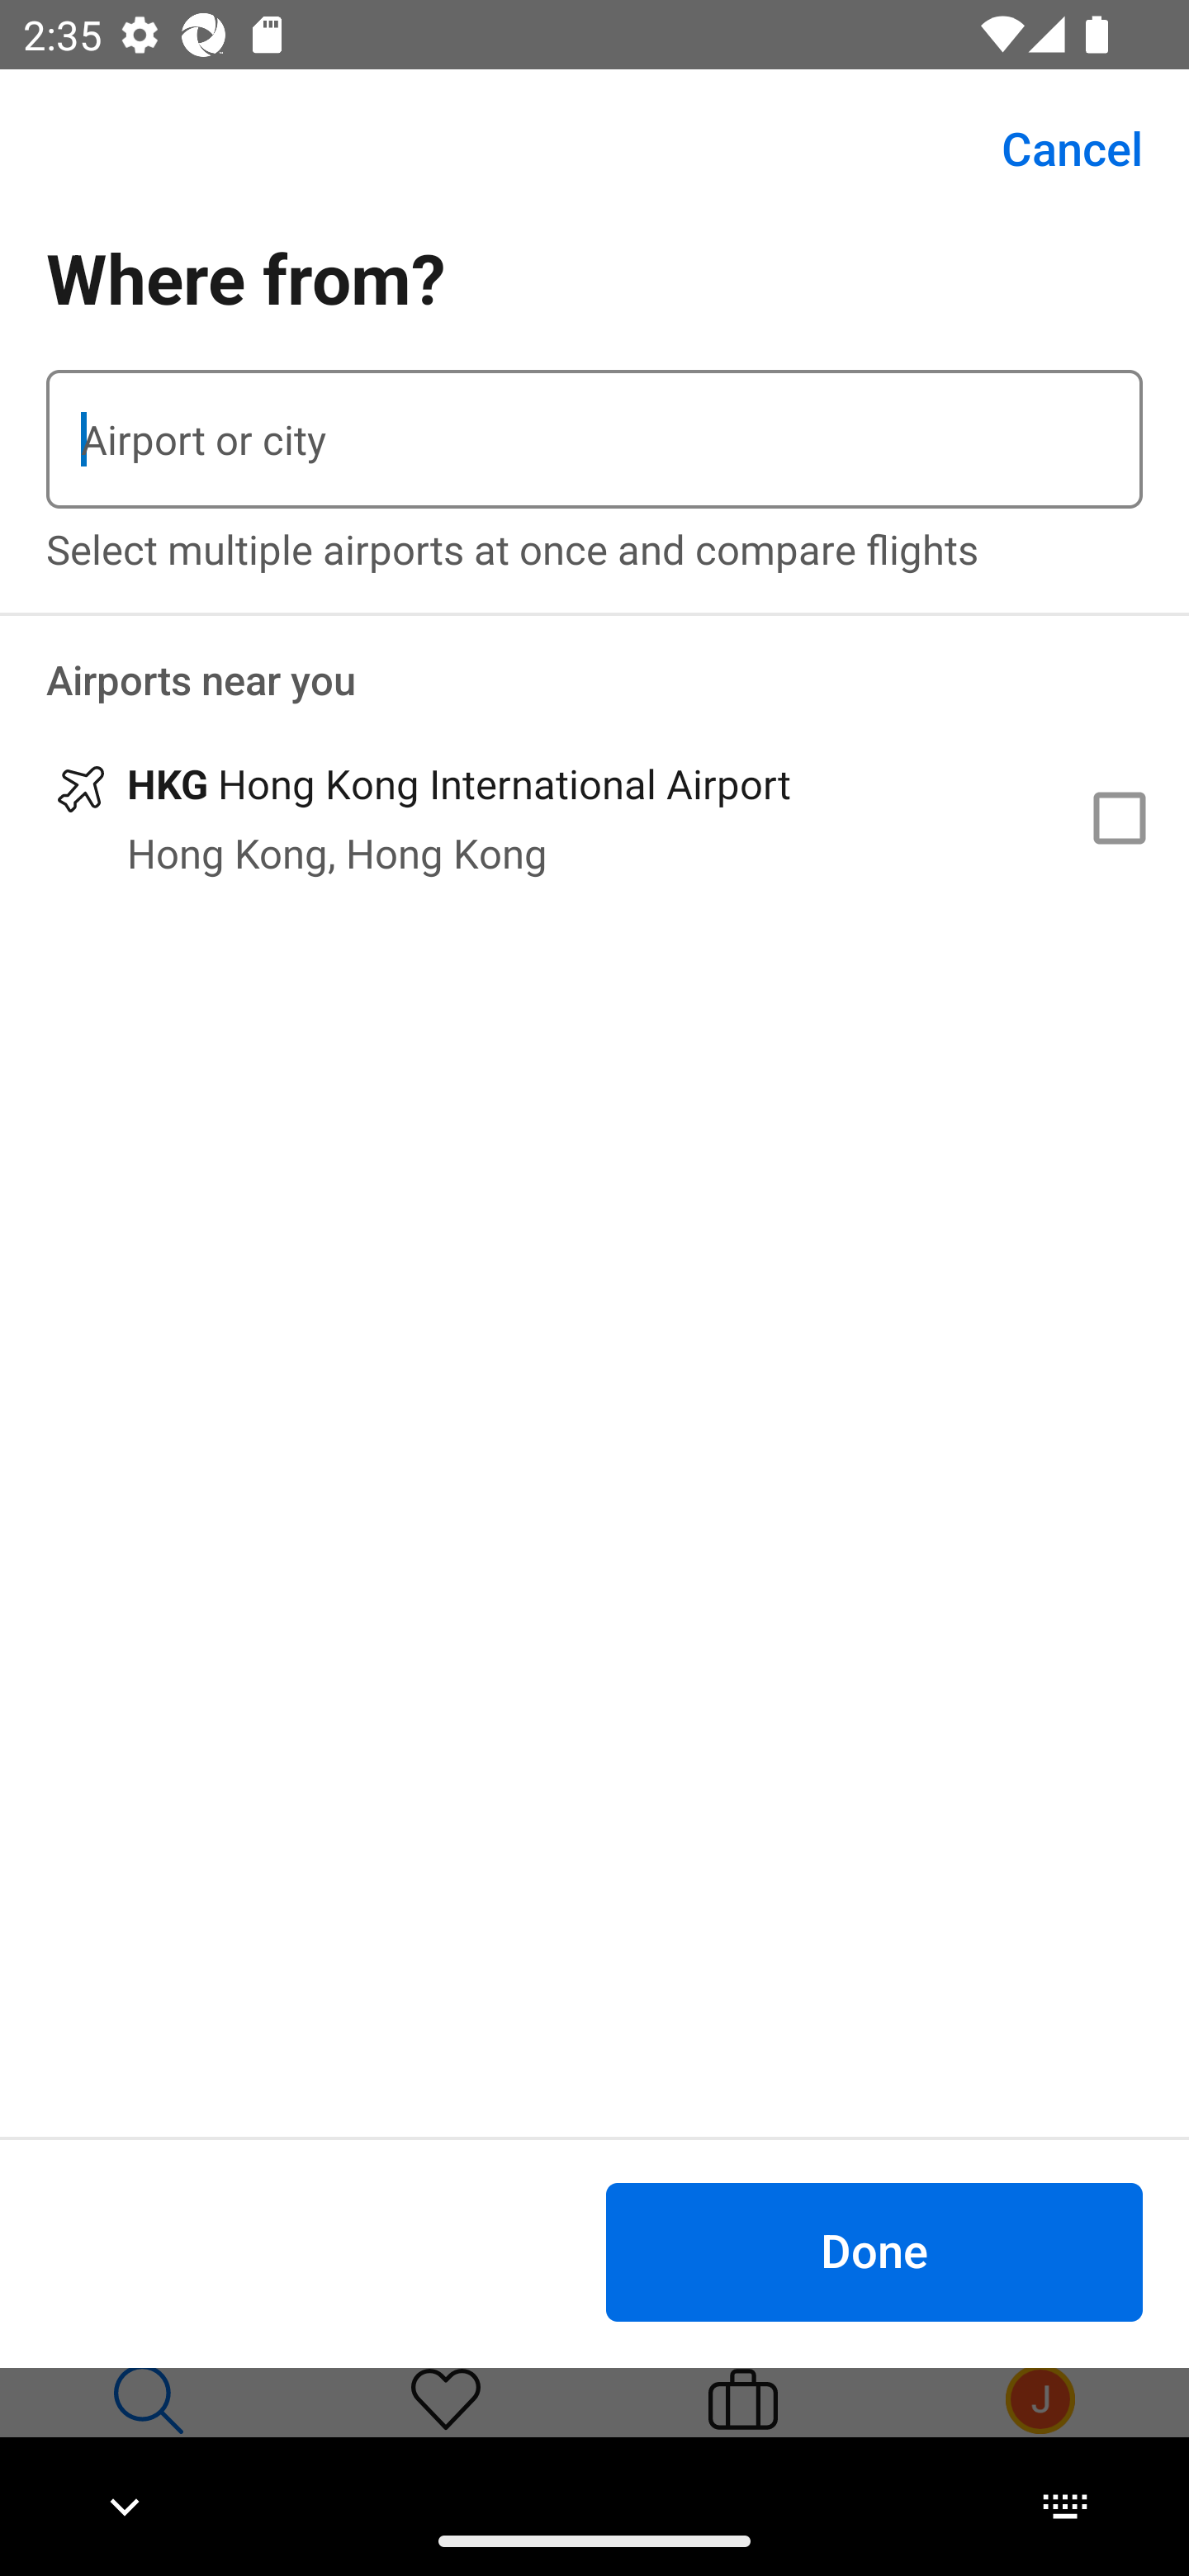 Image resolution: width=1189 pixels, height=2576 pixels. I want to click on Done, so click(874, 2251).